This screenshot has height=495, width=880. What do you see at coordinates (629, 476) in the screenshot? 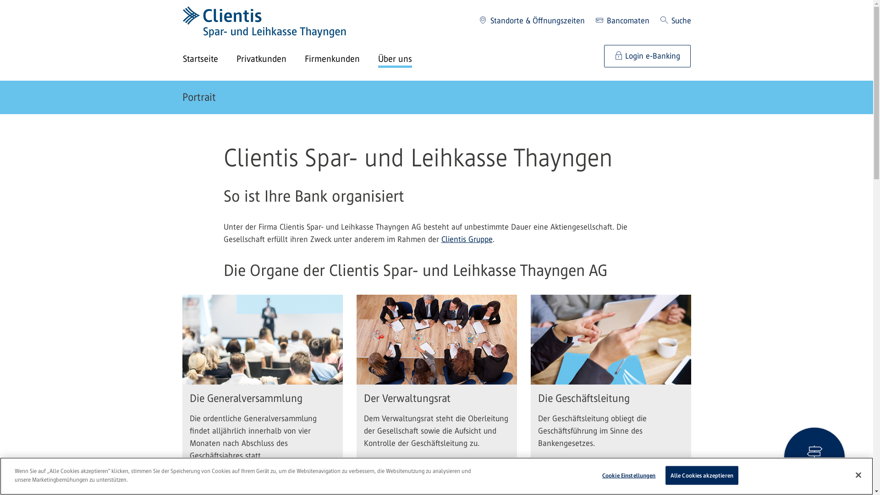
I see `Cookie Einstellungen` at bounding box center [629, 476].